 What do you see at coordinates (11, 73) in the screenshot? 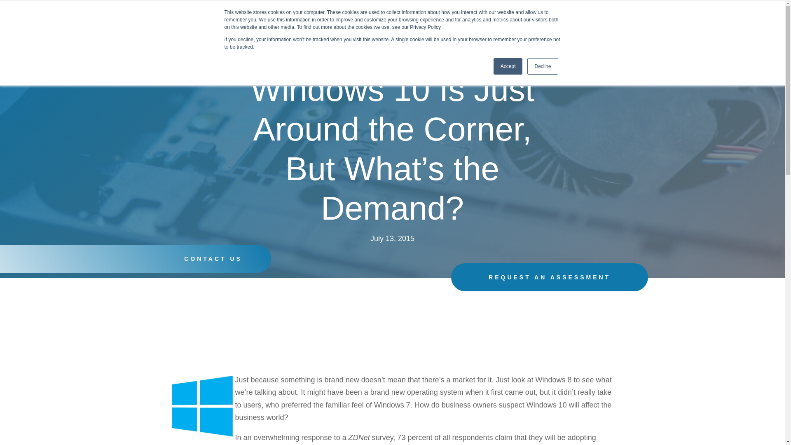
I see `Request Free Assessment` at bounding box center [11, 73].